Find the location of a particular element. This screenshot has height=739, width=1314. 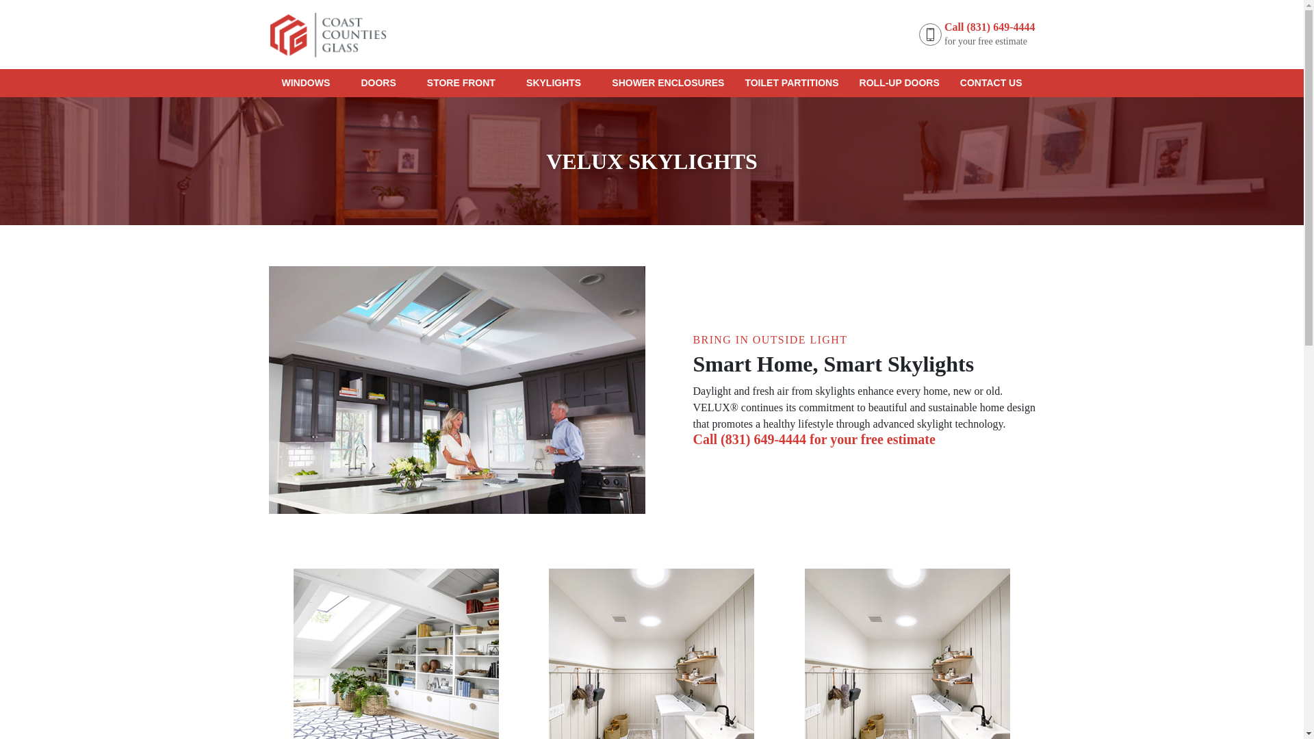

SHOWER ENCLOSURES is located at coordinates (668, 83).